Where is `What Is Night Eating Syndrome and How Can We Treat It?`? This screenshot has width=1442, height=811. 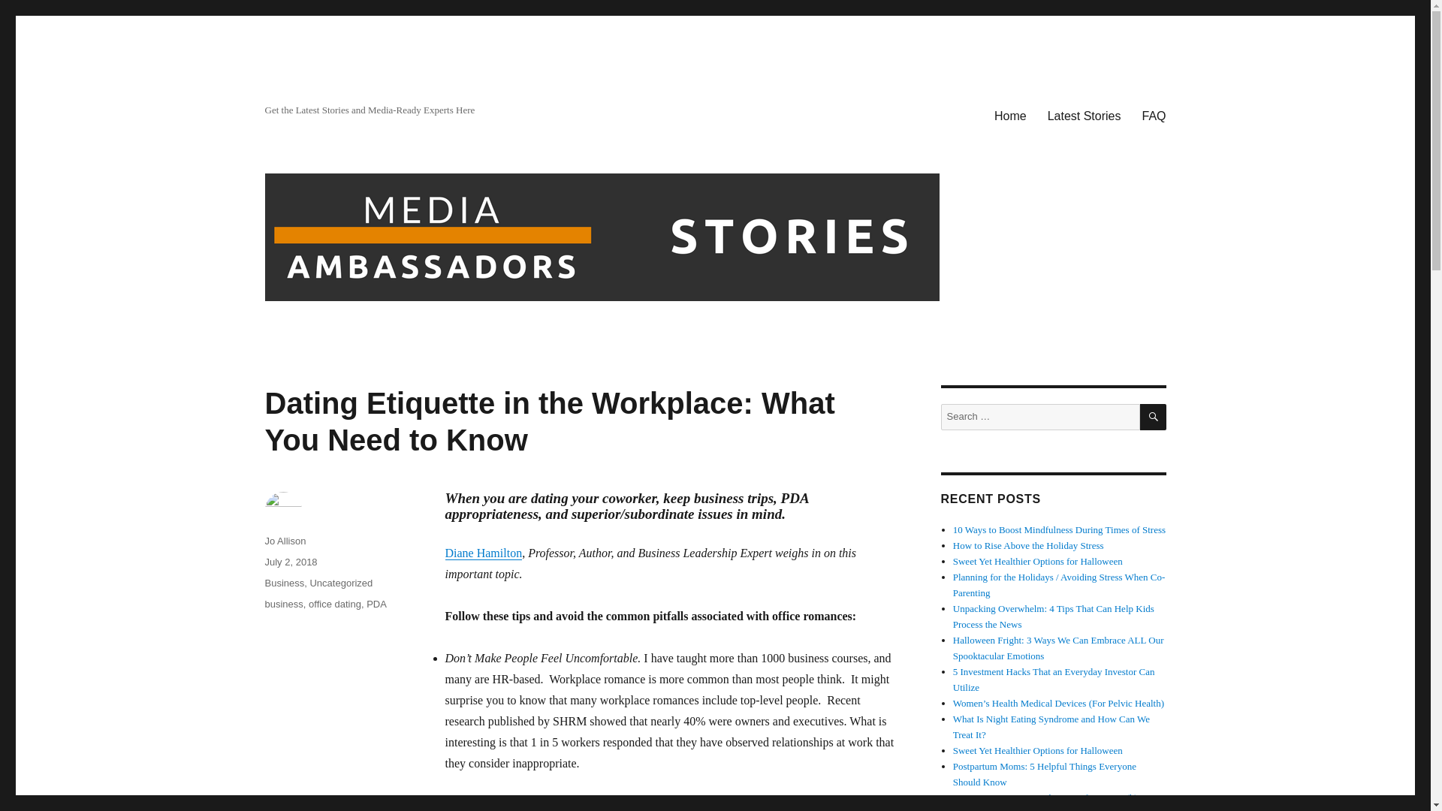
What Is Night Eating Syndrome and How Can We Treat It? is located at coordinates (1051, 727).